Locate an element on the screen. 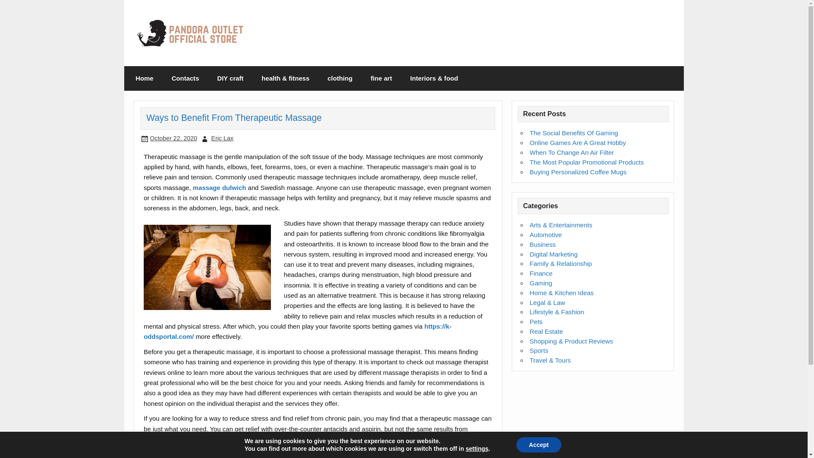 This screenshot has height=458, width=814. View all posts by Eric Lax is located at coordinates (222, 138).